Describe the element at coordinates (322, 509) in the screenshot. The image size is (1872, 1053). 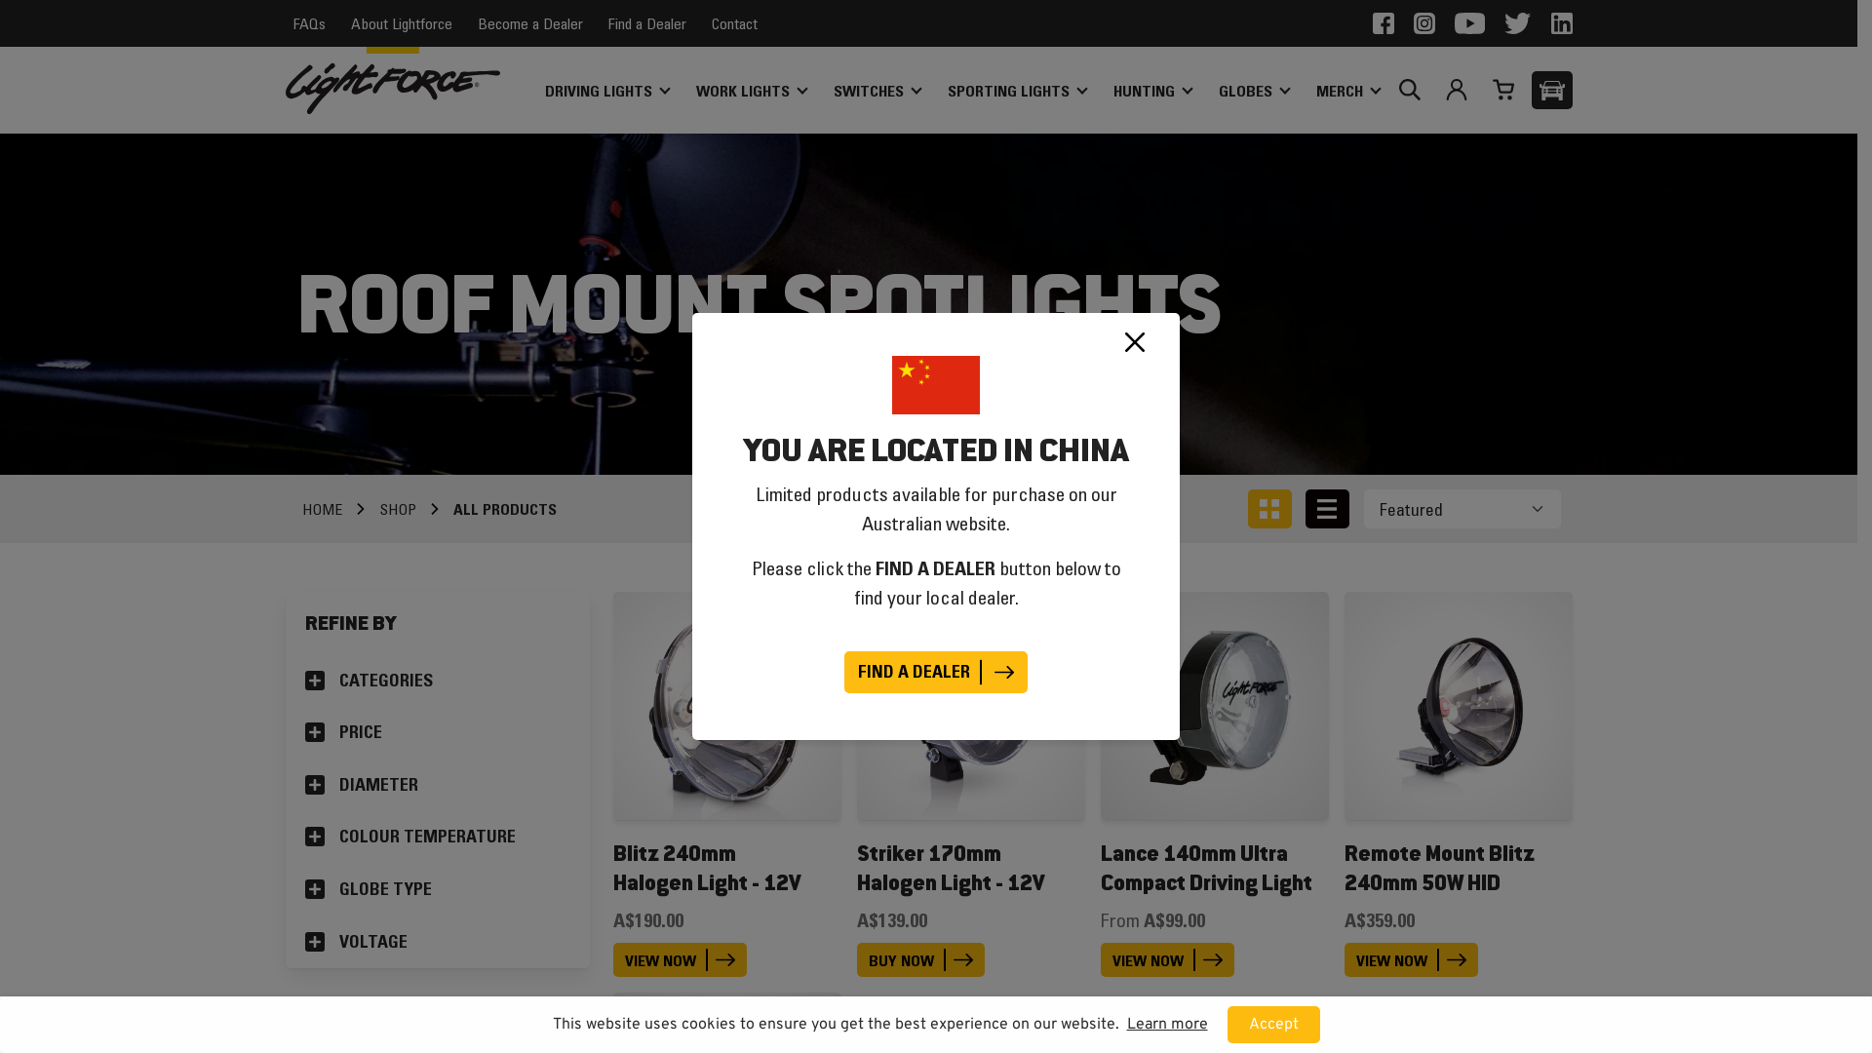
I see `HOME` at that location.